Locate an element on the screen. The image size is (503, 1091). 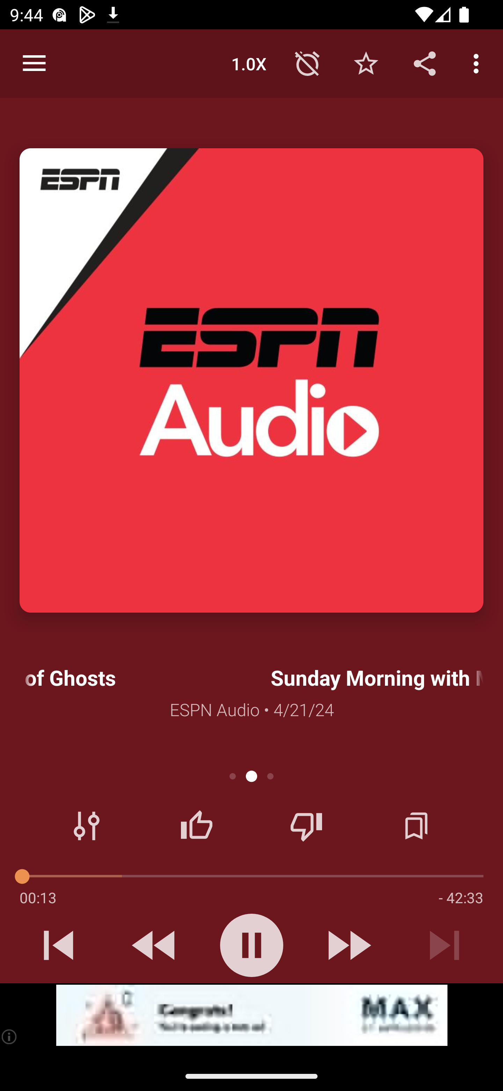
Open navigation sidebar is located at coordinates (34, 64).